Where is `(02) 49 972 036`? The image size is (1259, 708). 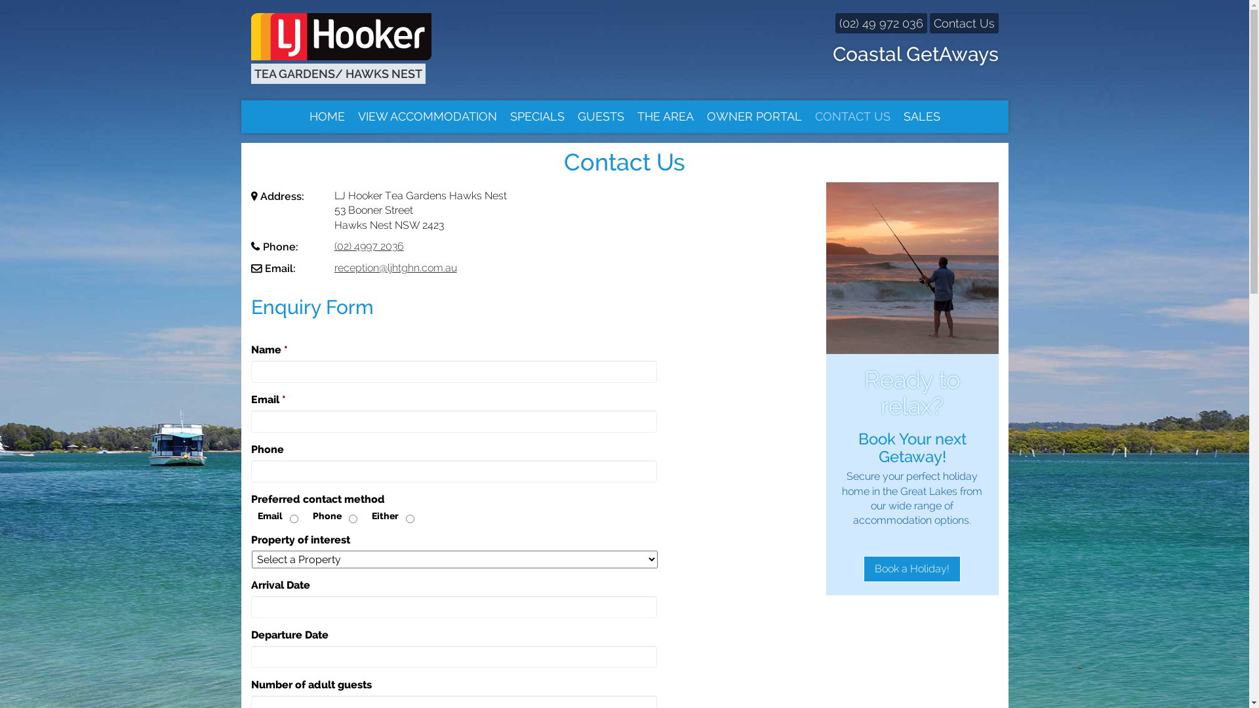 (02) 49 972 036 is located at coordinates (881, 24).